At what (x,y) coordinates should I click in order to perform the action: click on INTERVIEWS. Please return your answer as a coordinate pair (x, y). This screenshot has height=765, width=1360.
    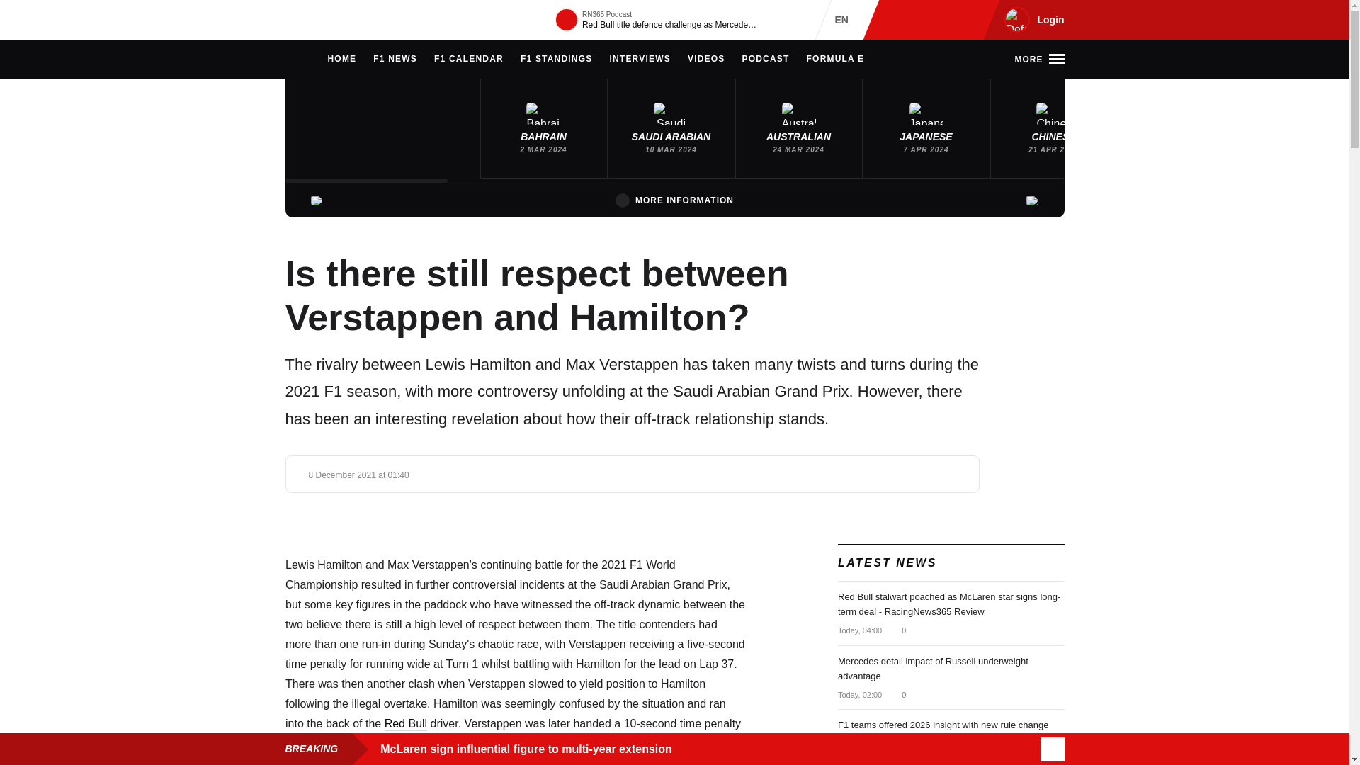
    Looking at the image, I should click on (640, 59).